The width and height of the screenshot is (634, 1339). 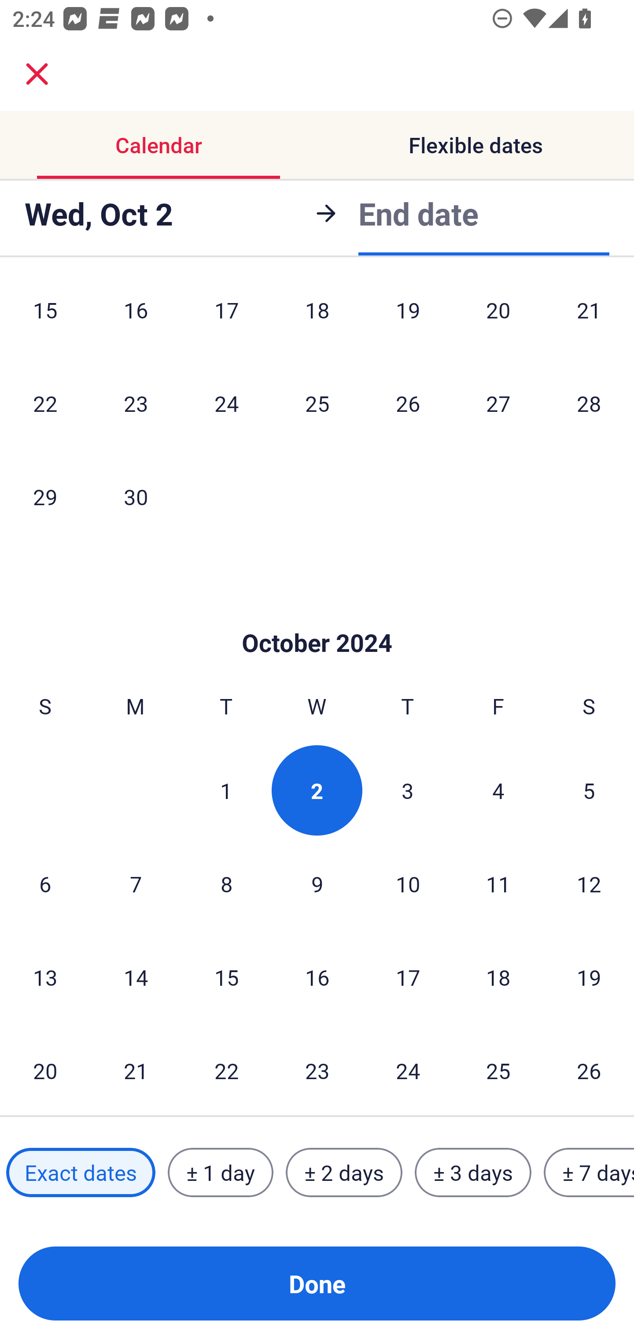 I want to click on 23 Wednesday, October 23, 2024, so click(x=317, y=1070).